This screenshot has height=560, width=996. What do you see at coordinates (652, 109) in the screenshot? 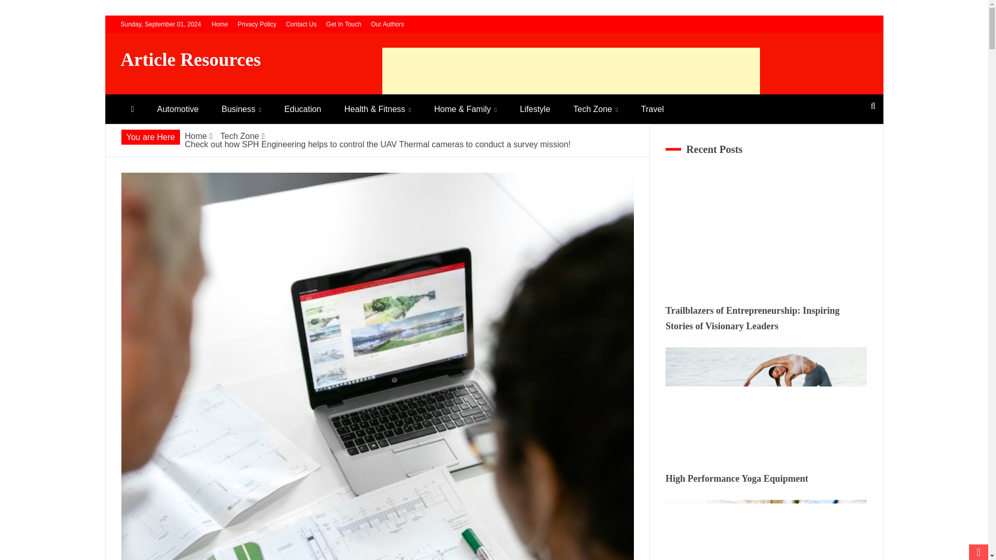
I see `Travel` at bounding box center [652, 109].